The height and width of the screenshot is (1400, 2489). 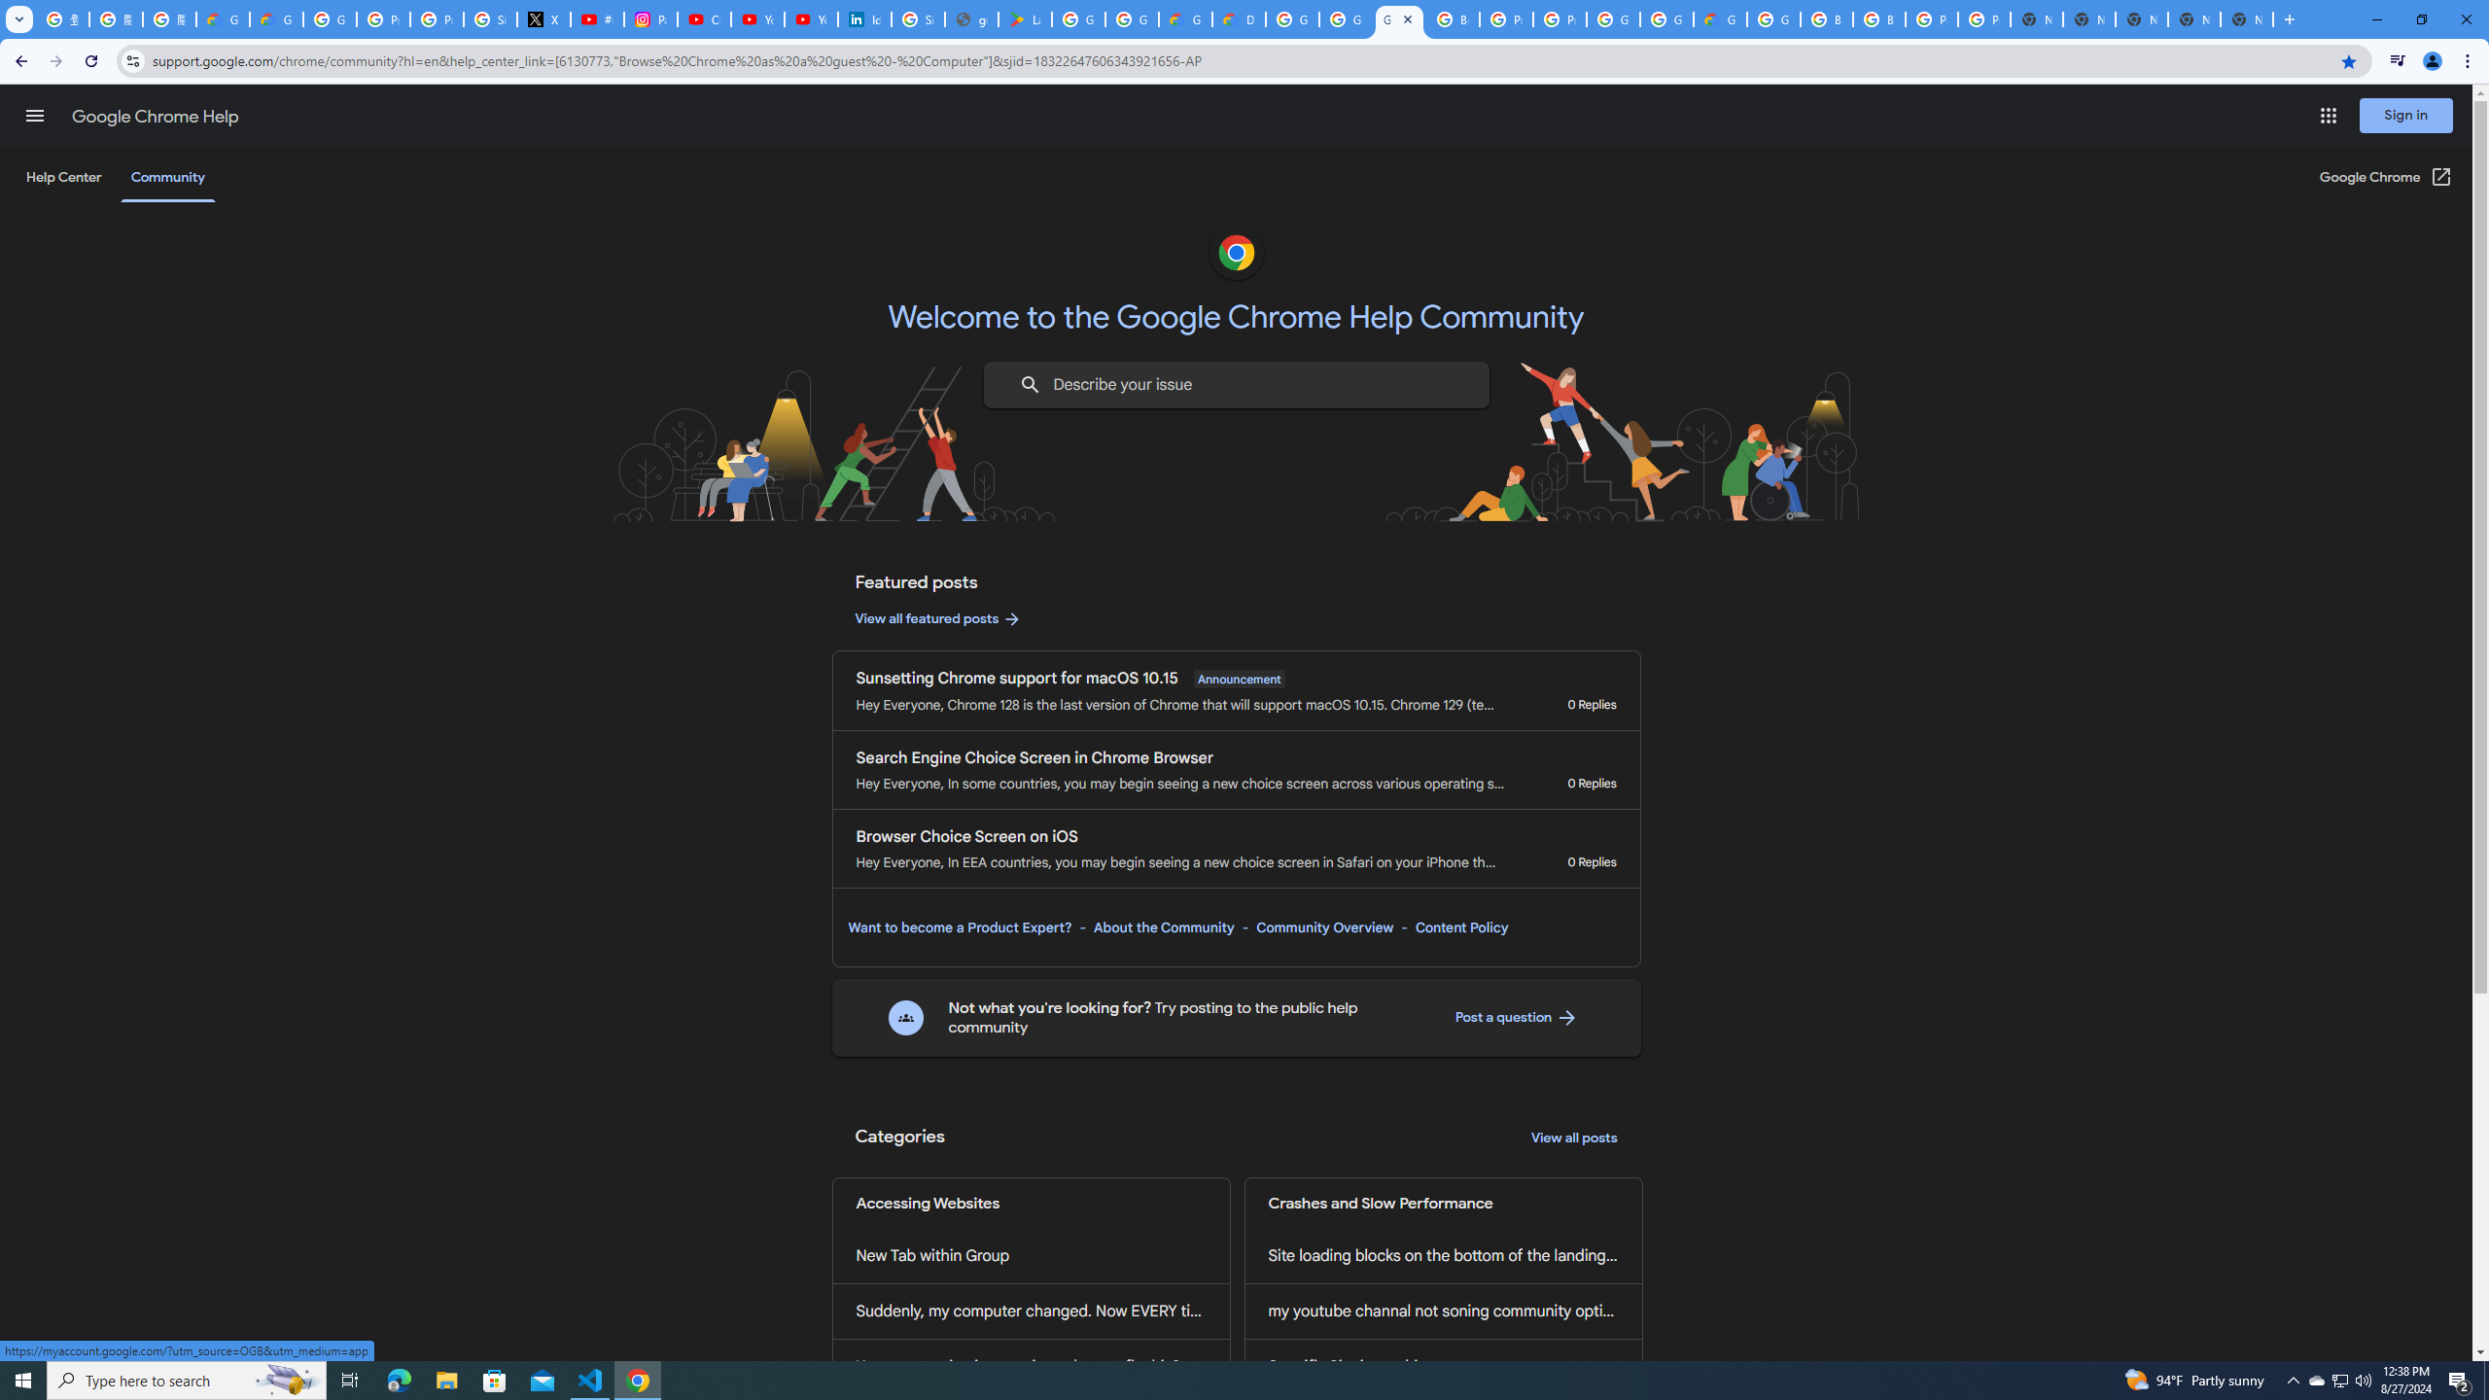 What do you see at coordinates (2247, 19) in the screenshot?
I see `New Tab` at bounding box center [2247, 19].